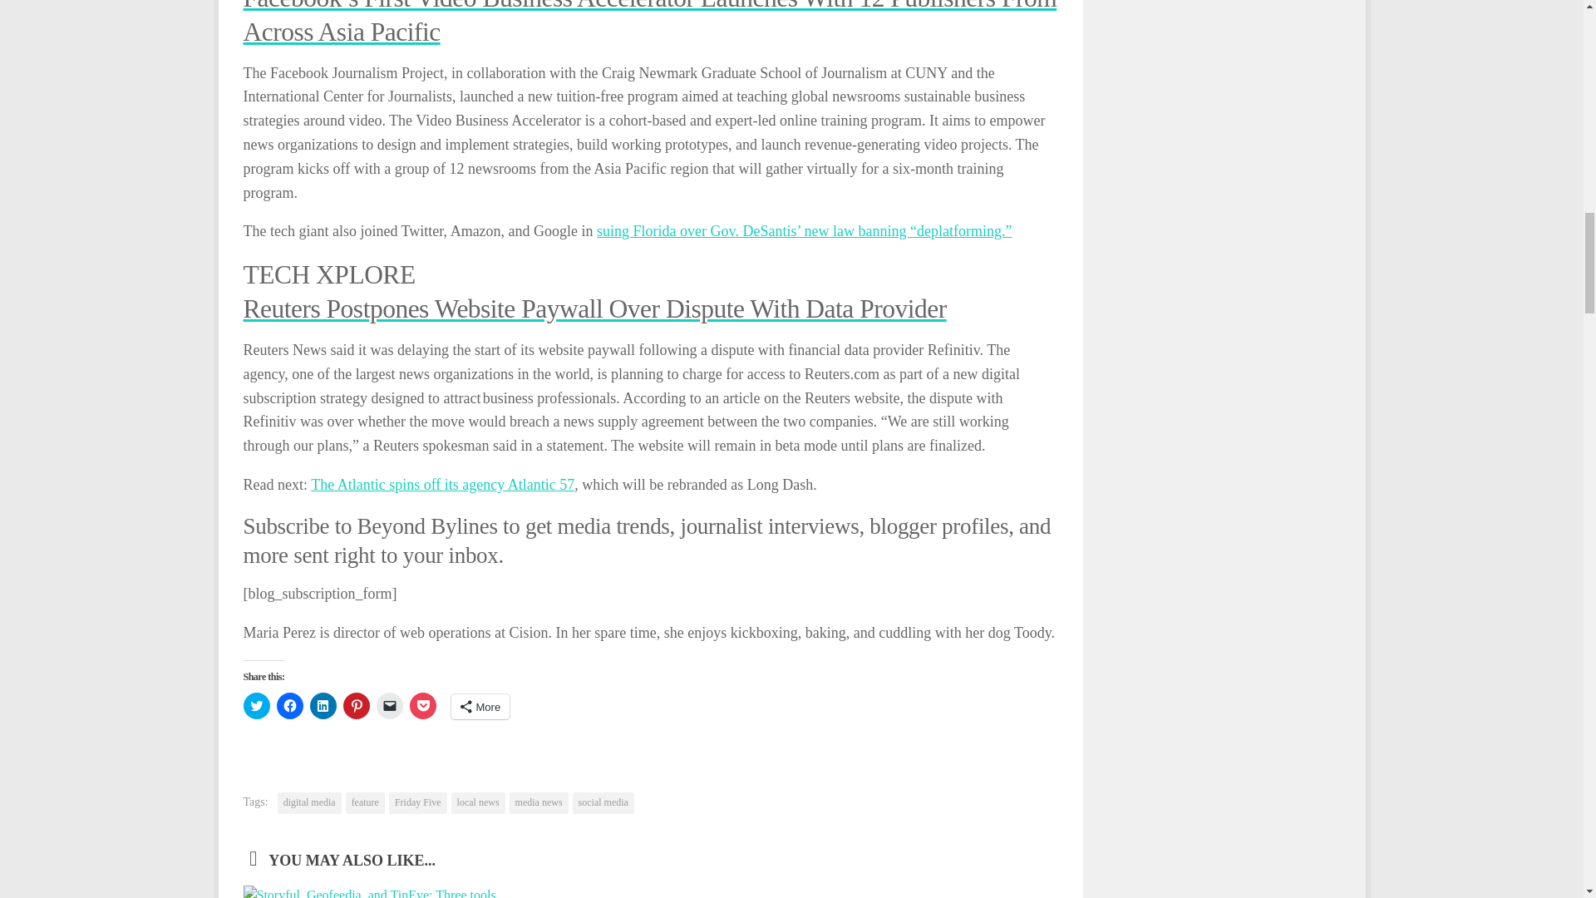 Image resolution: width=1596 pixels, height=898 pixels. Describe the element at coordinates (422, 705) in the screenshot. I see `Click to share on Pocket` at that location.